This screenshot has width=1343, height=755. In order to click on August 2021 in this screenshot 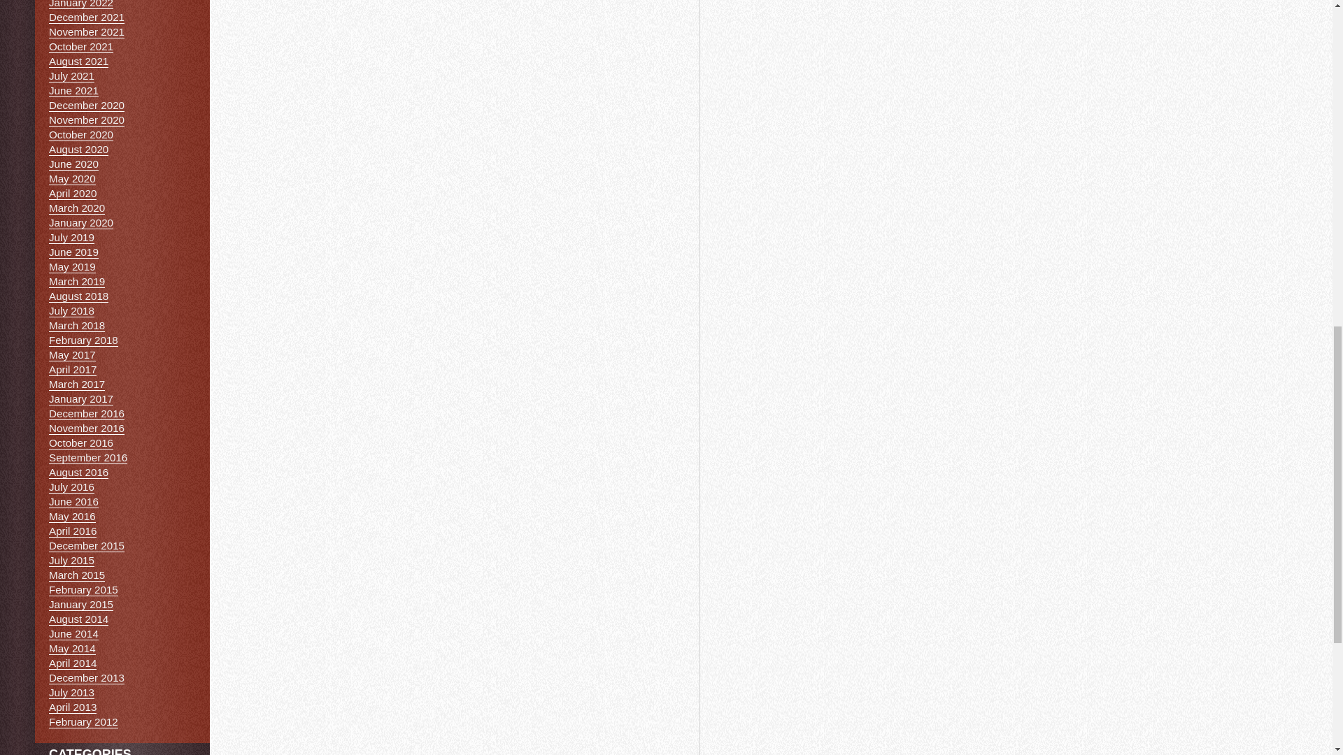, I will do `click(78, 62)`.